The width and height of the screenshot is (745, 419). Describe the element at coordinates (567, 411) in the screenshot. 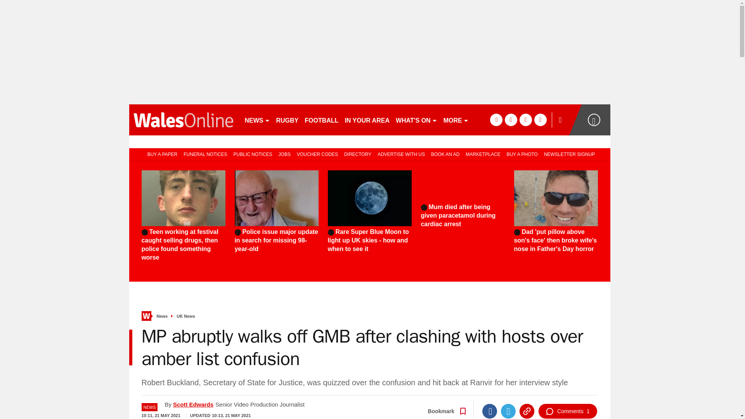

I see `Comments` at that location.